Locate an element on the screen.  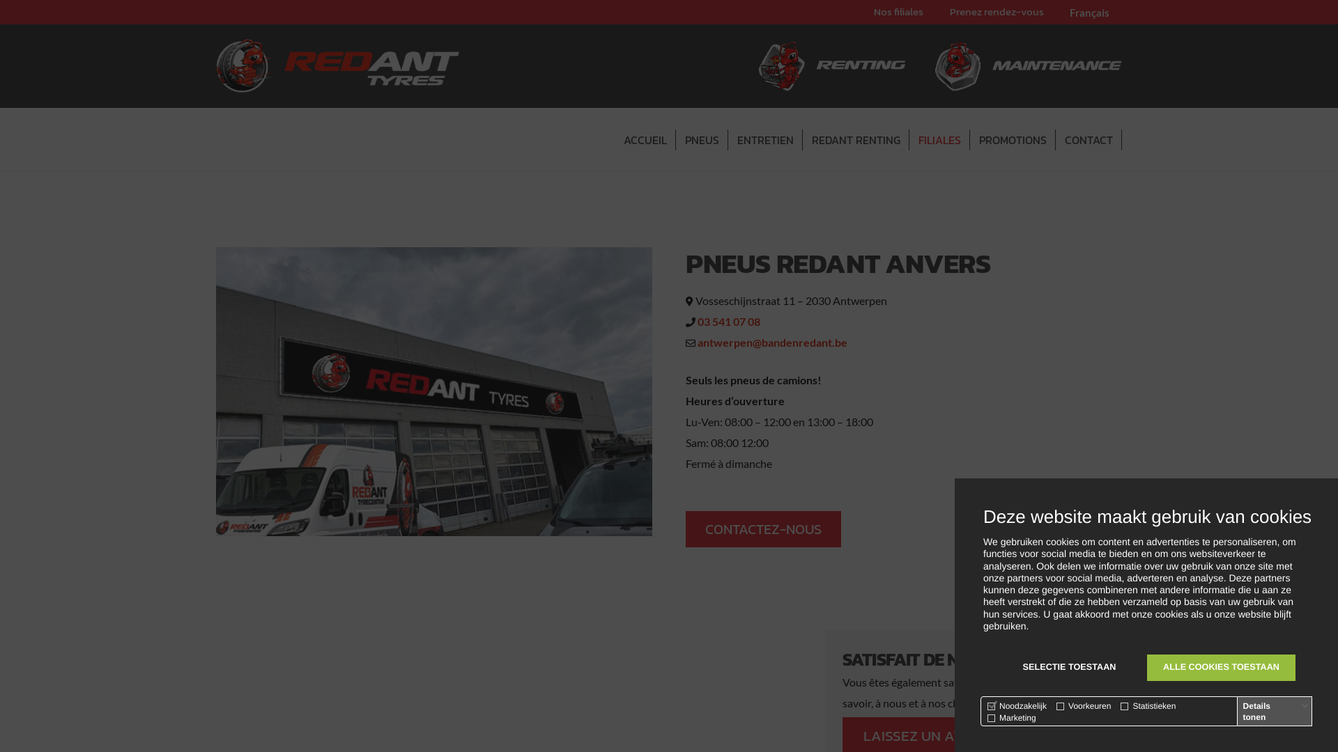
Nos filiales is located at coordinates (899, 11).